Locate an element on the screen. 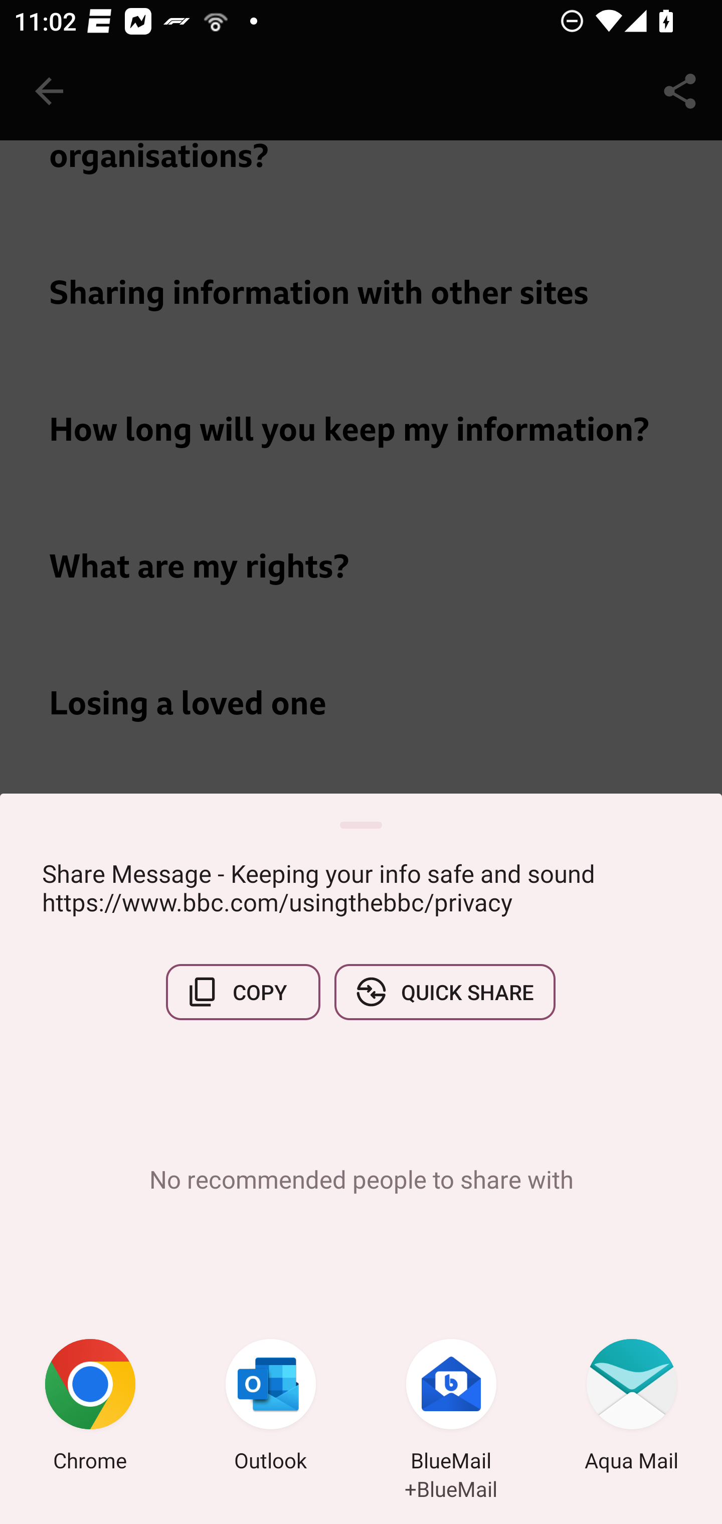 The image size is (722, 1524). Outlook is located at coordinates (271, 1408).